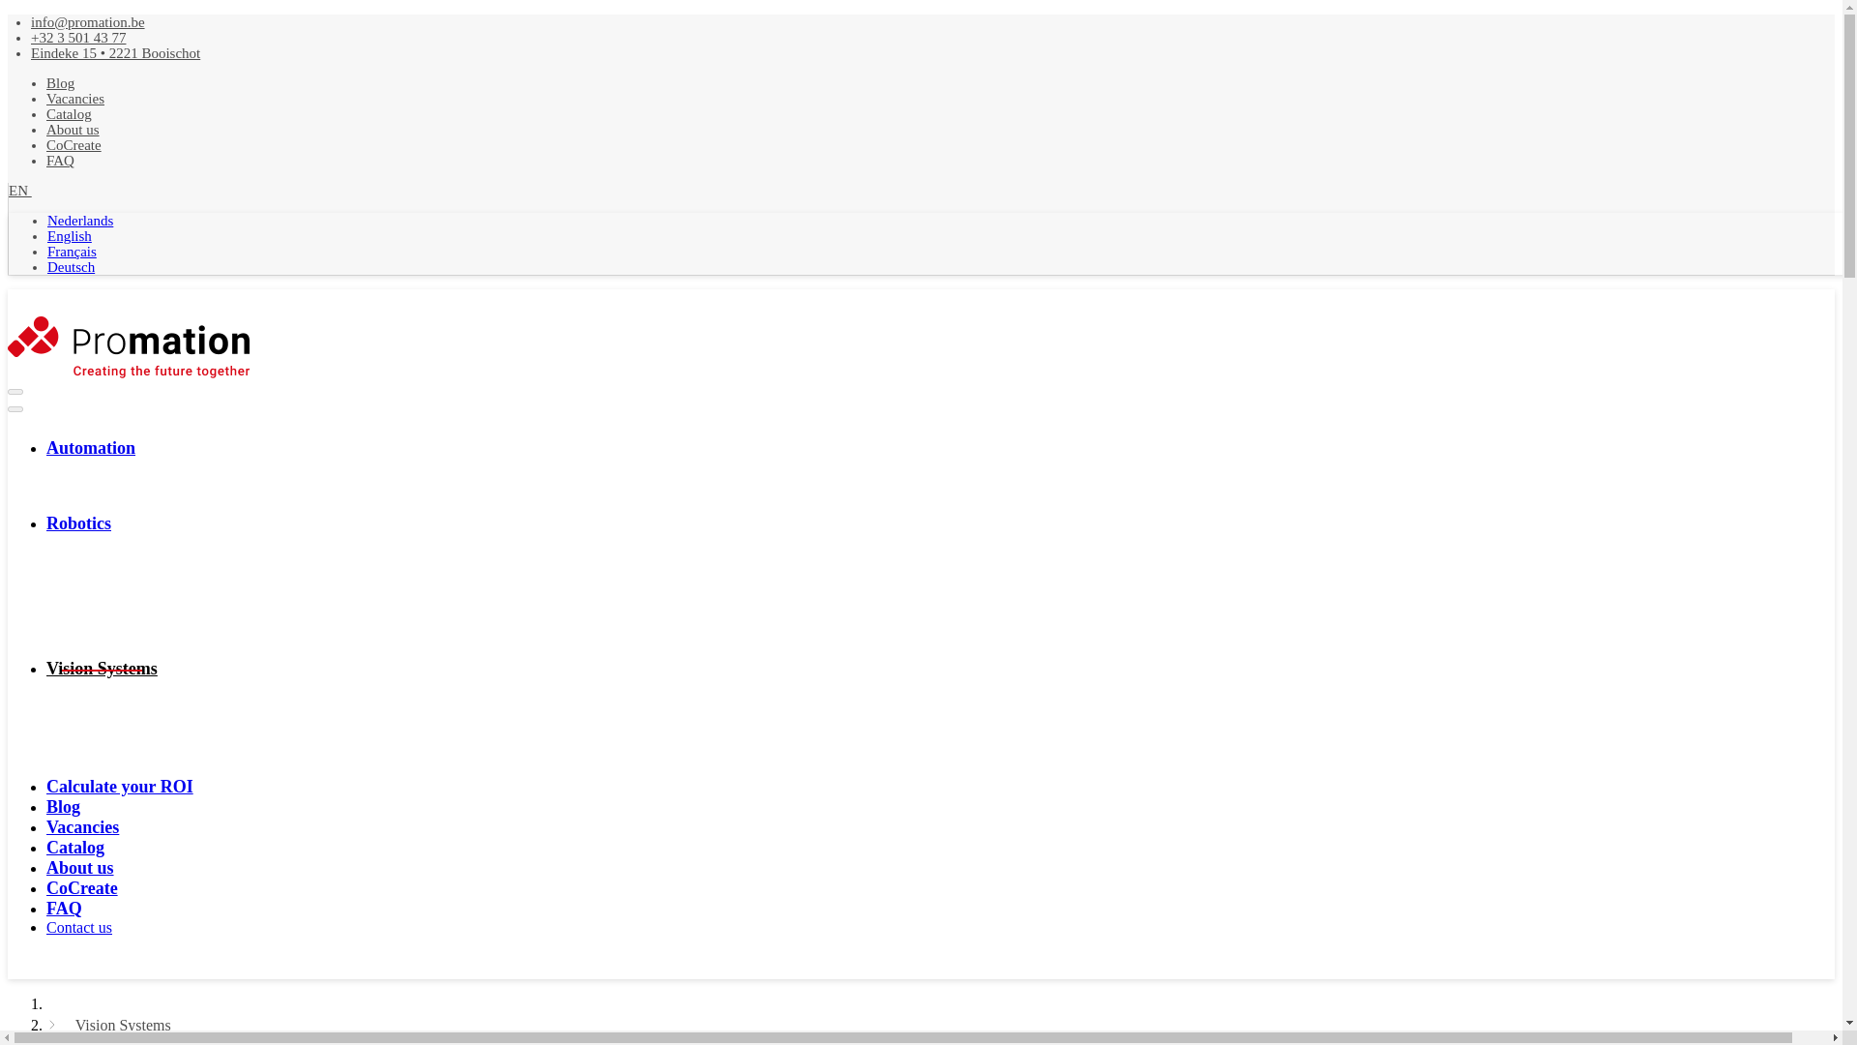 The image size is (1857, 1045). I want to click on FAQ, so click(60, 160).